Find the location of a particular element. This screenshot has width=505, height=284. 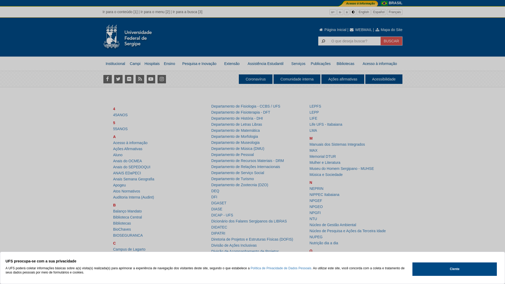

Comunidade interna is located at coordinates (297, 79).